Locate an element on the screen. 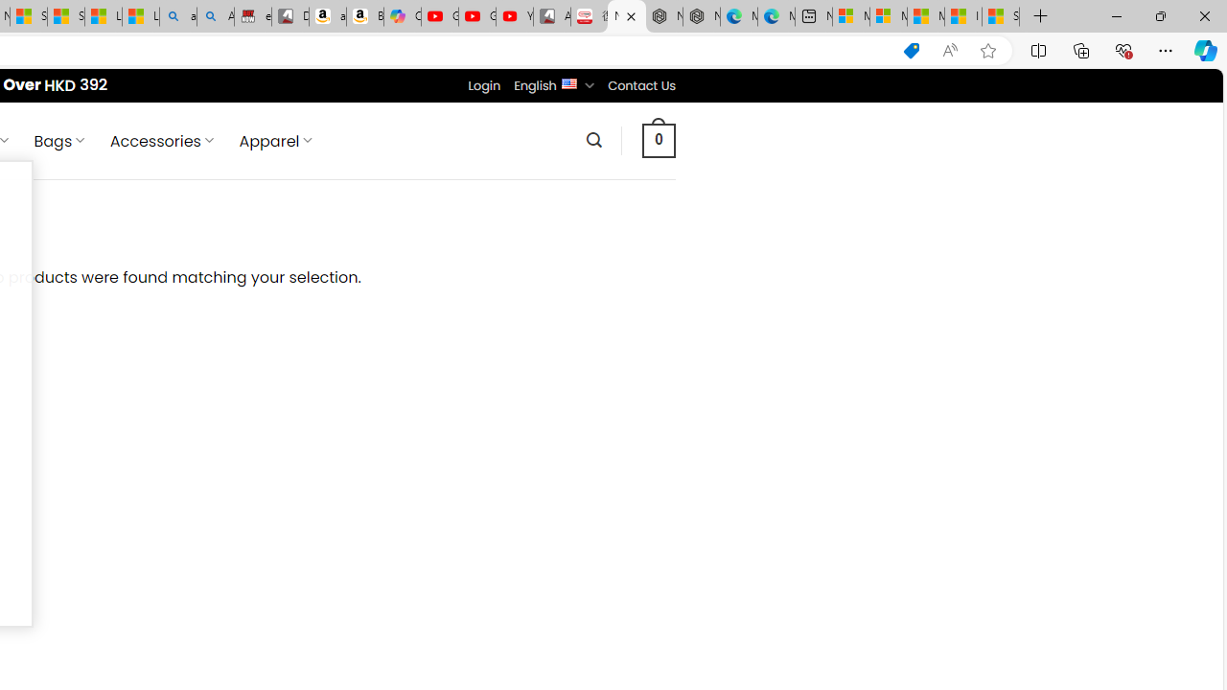  Microsoft account | Privacy is located at coordinates (888, 17).